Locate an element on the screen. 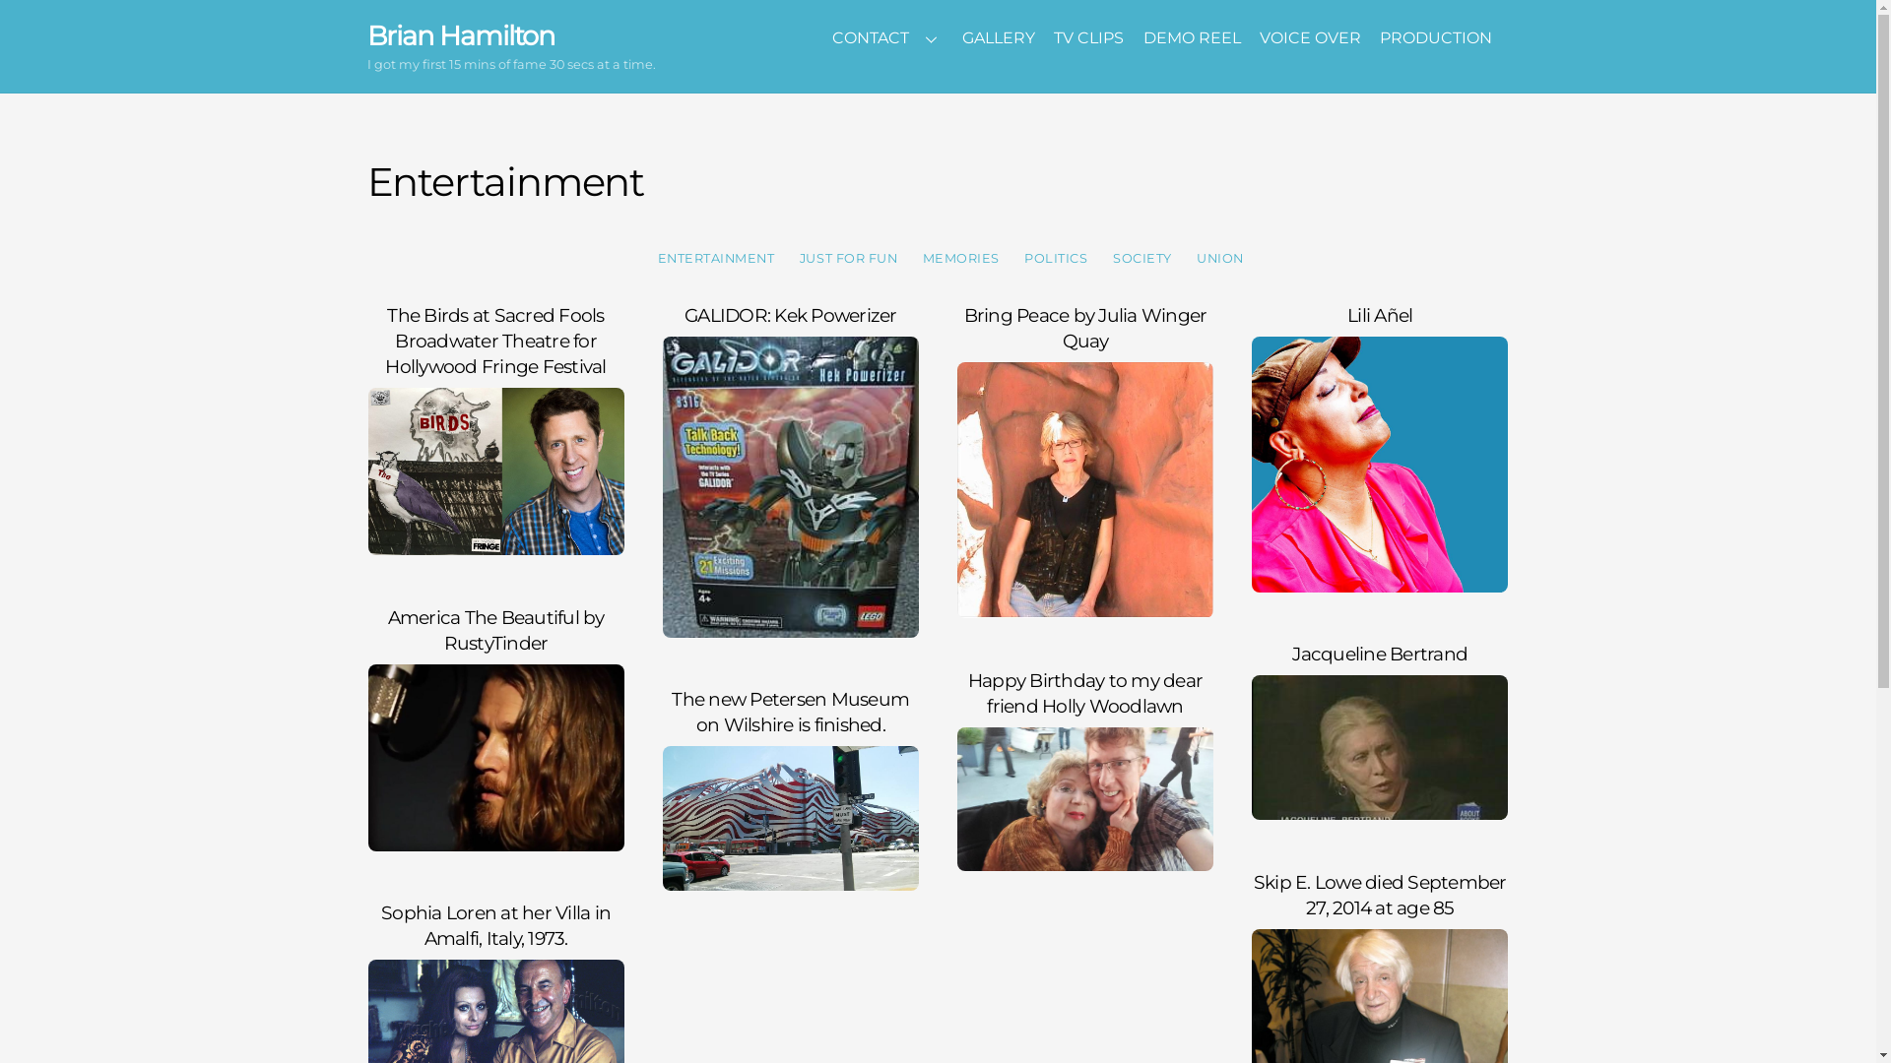  DEMO REEL is located at coordinates (1192, 38).